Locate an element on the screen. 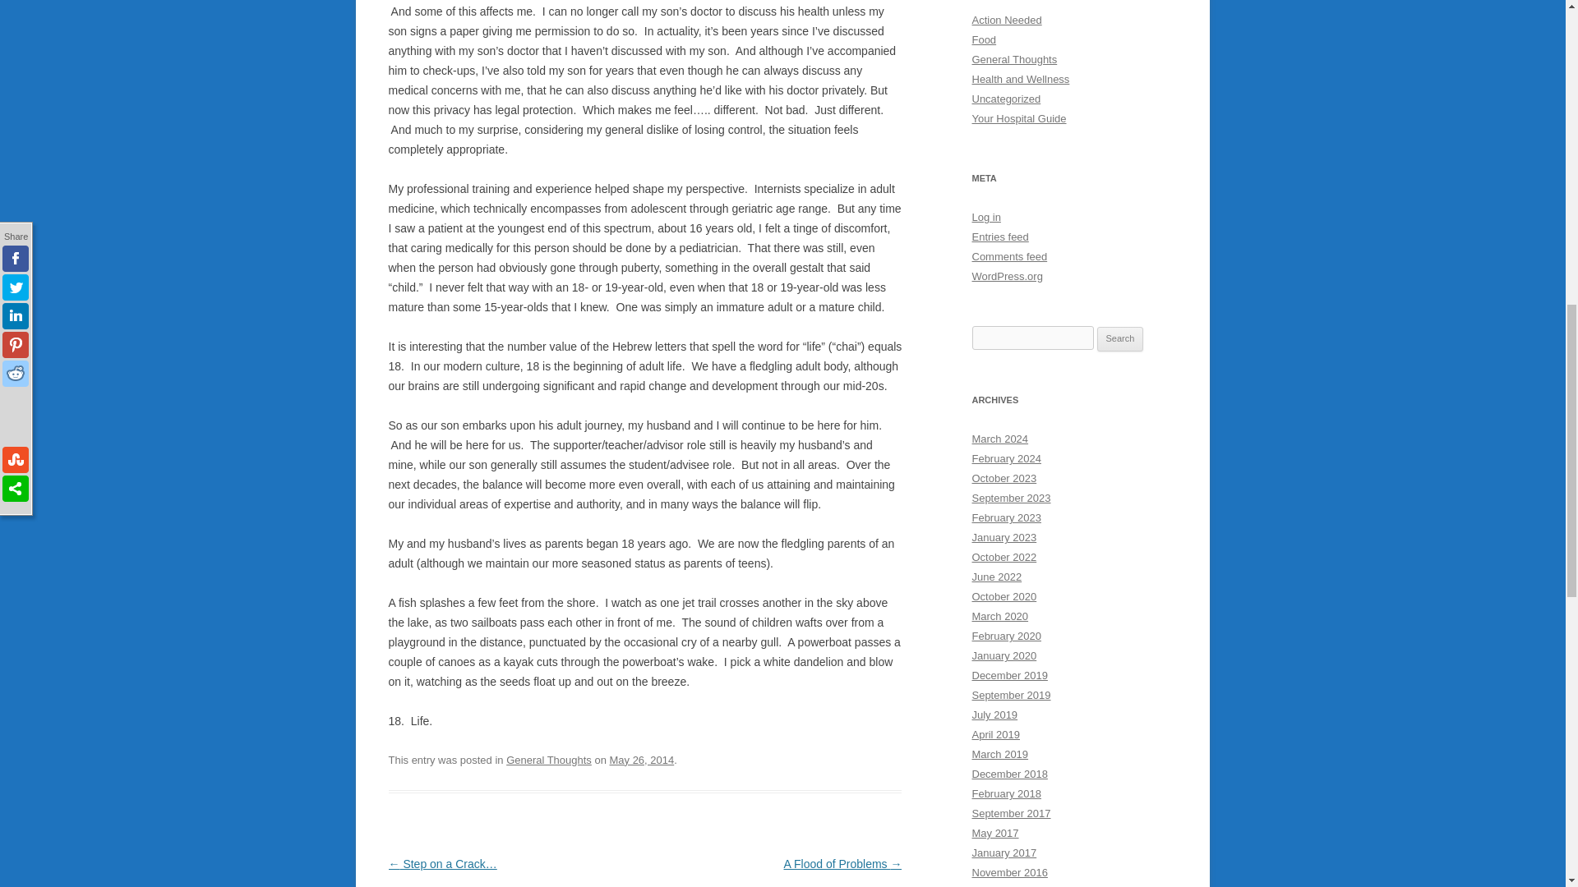 Image resolution: width=1578 pixels, height=887 pixels. Uncategorized is located at coordinates (1006, 99).